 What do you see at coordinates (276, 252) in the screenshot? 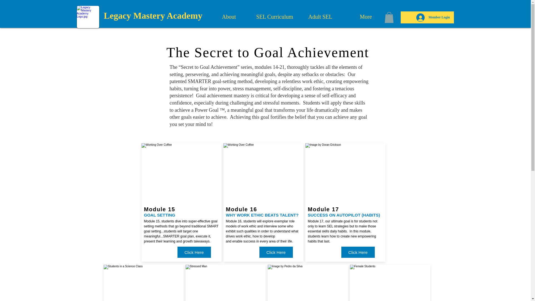
I see `Click Here` at bounding box center [276, 252].